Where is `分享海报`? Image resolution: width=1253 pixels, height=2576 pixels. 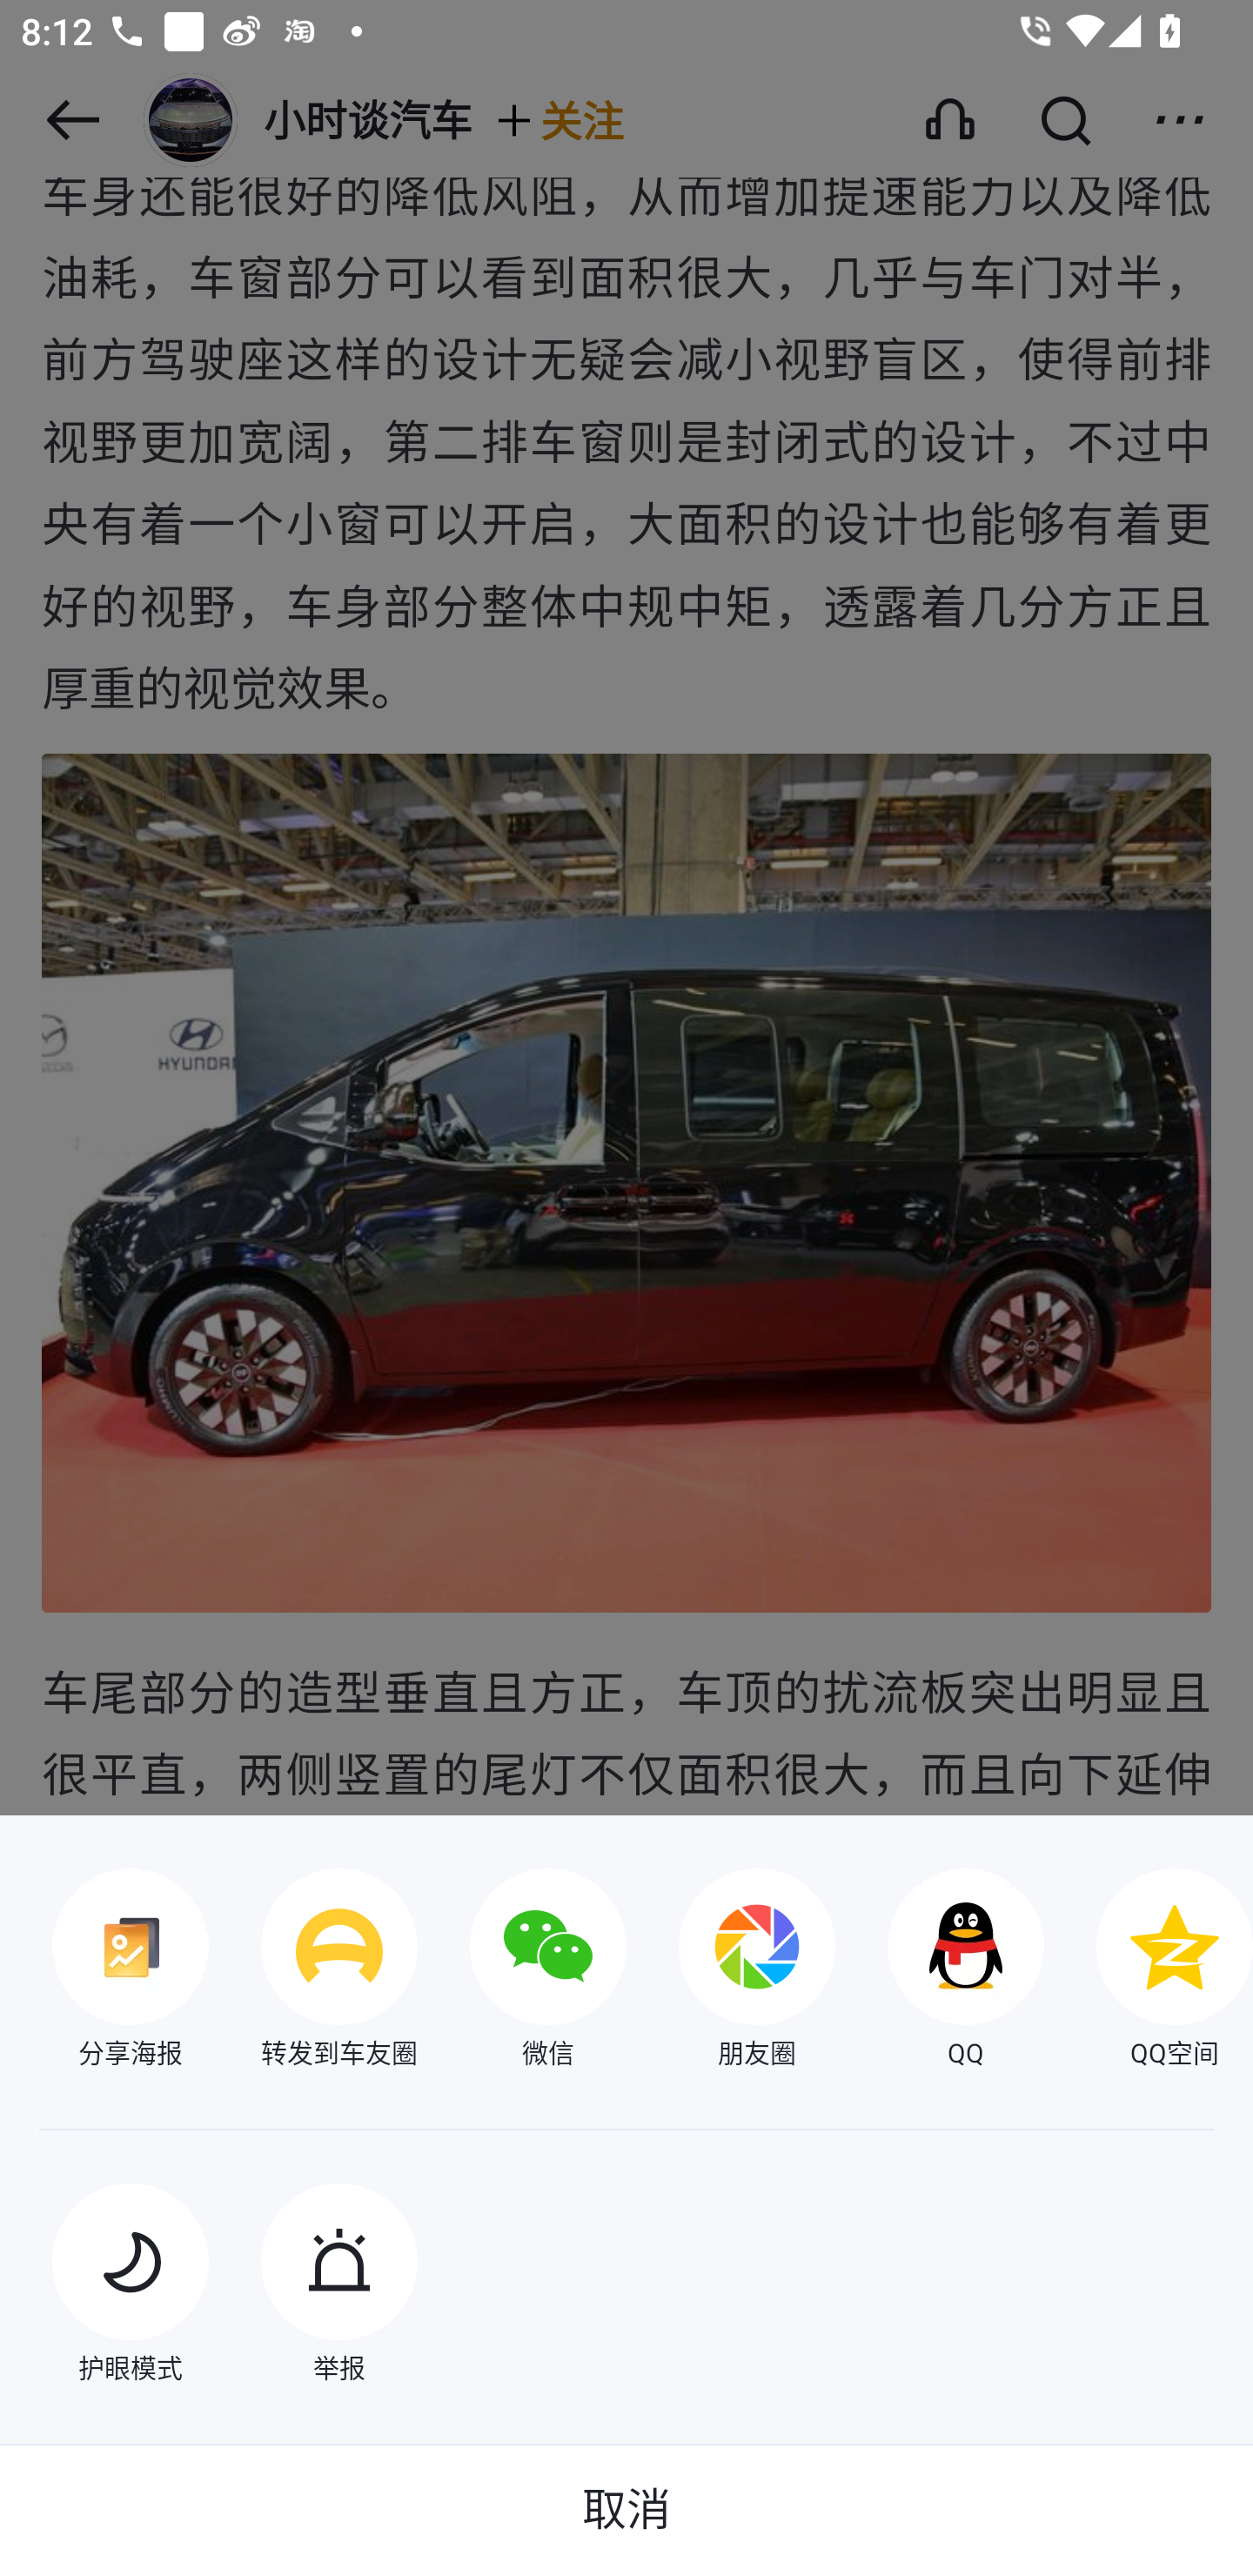 分享海报 is located at coordinates (104, 1971).